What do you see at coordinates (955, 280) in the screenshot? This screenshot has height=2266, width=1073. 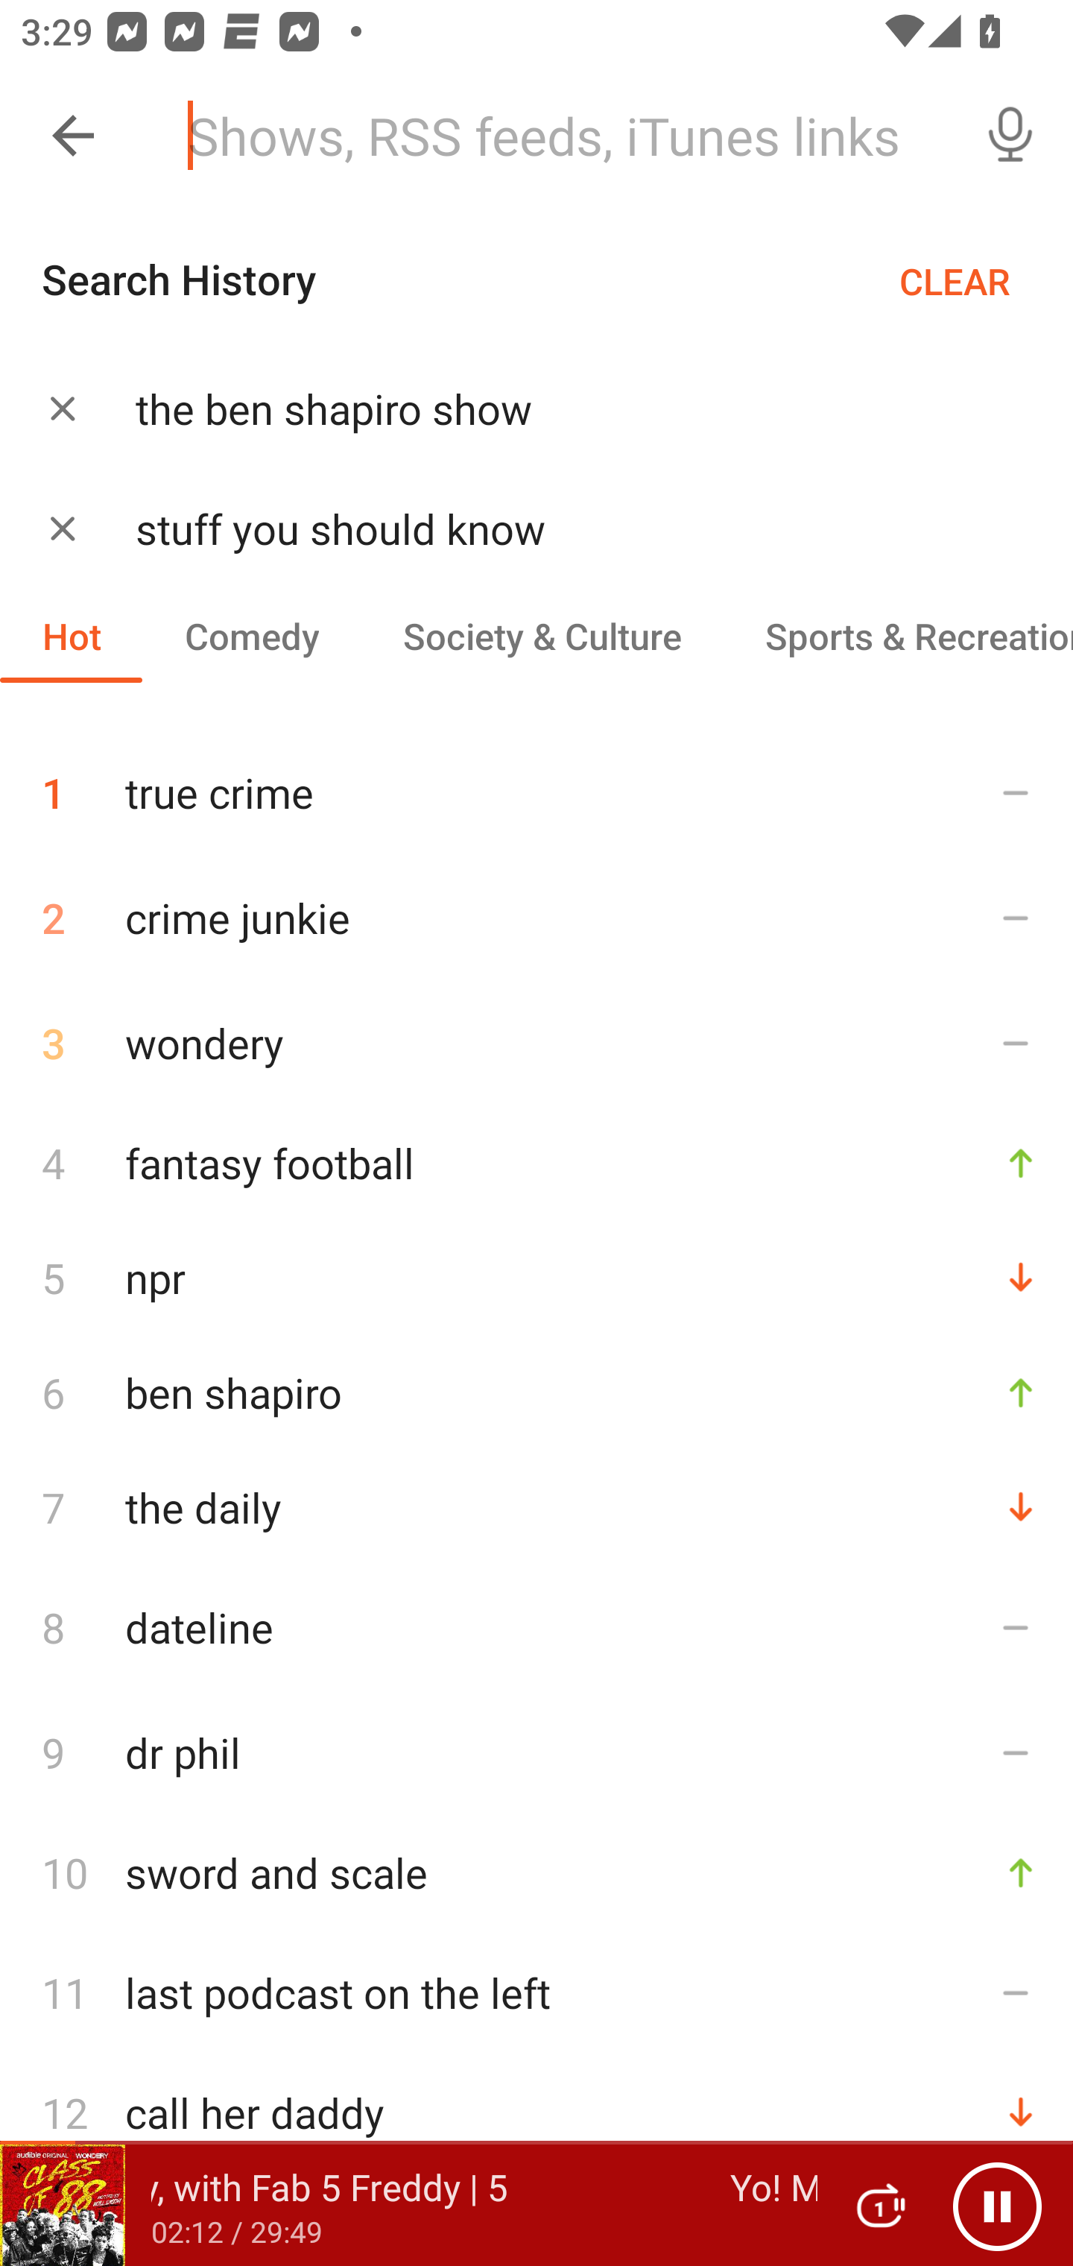 I see `CLEAR` at bounding box center [955, 280].